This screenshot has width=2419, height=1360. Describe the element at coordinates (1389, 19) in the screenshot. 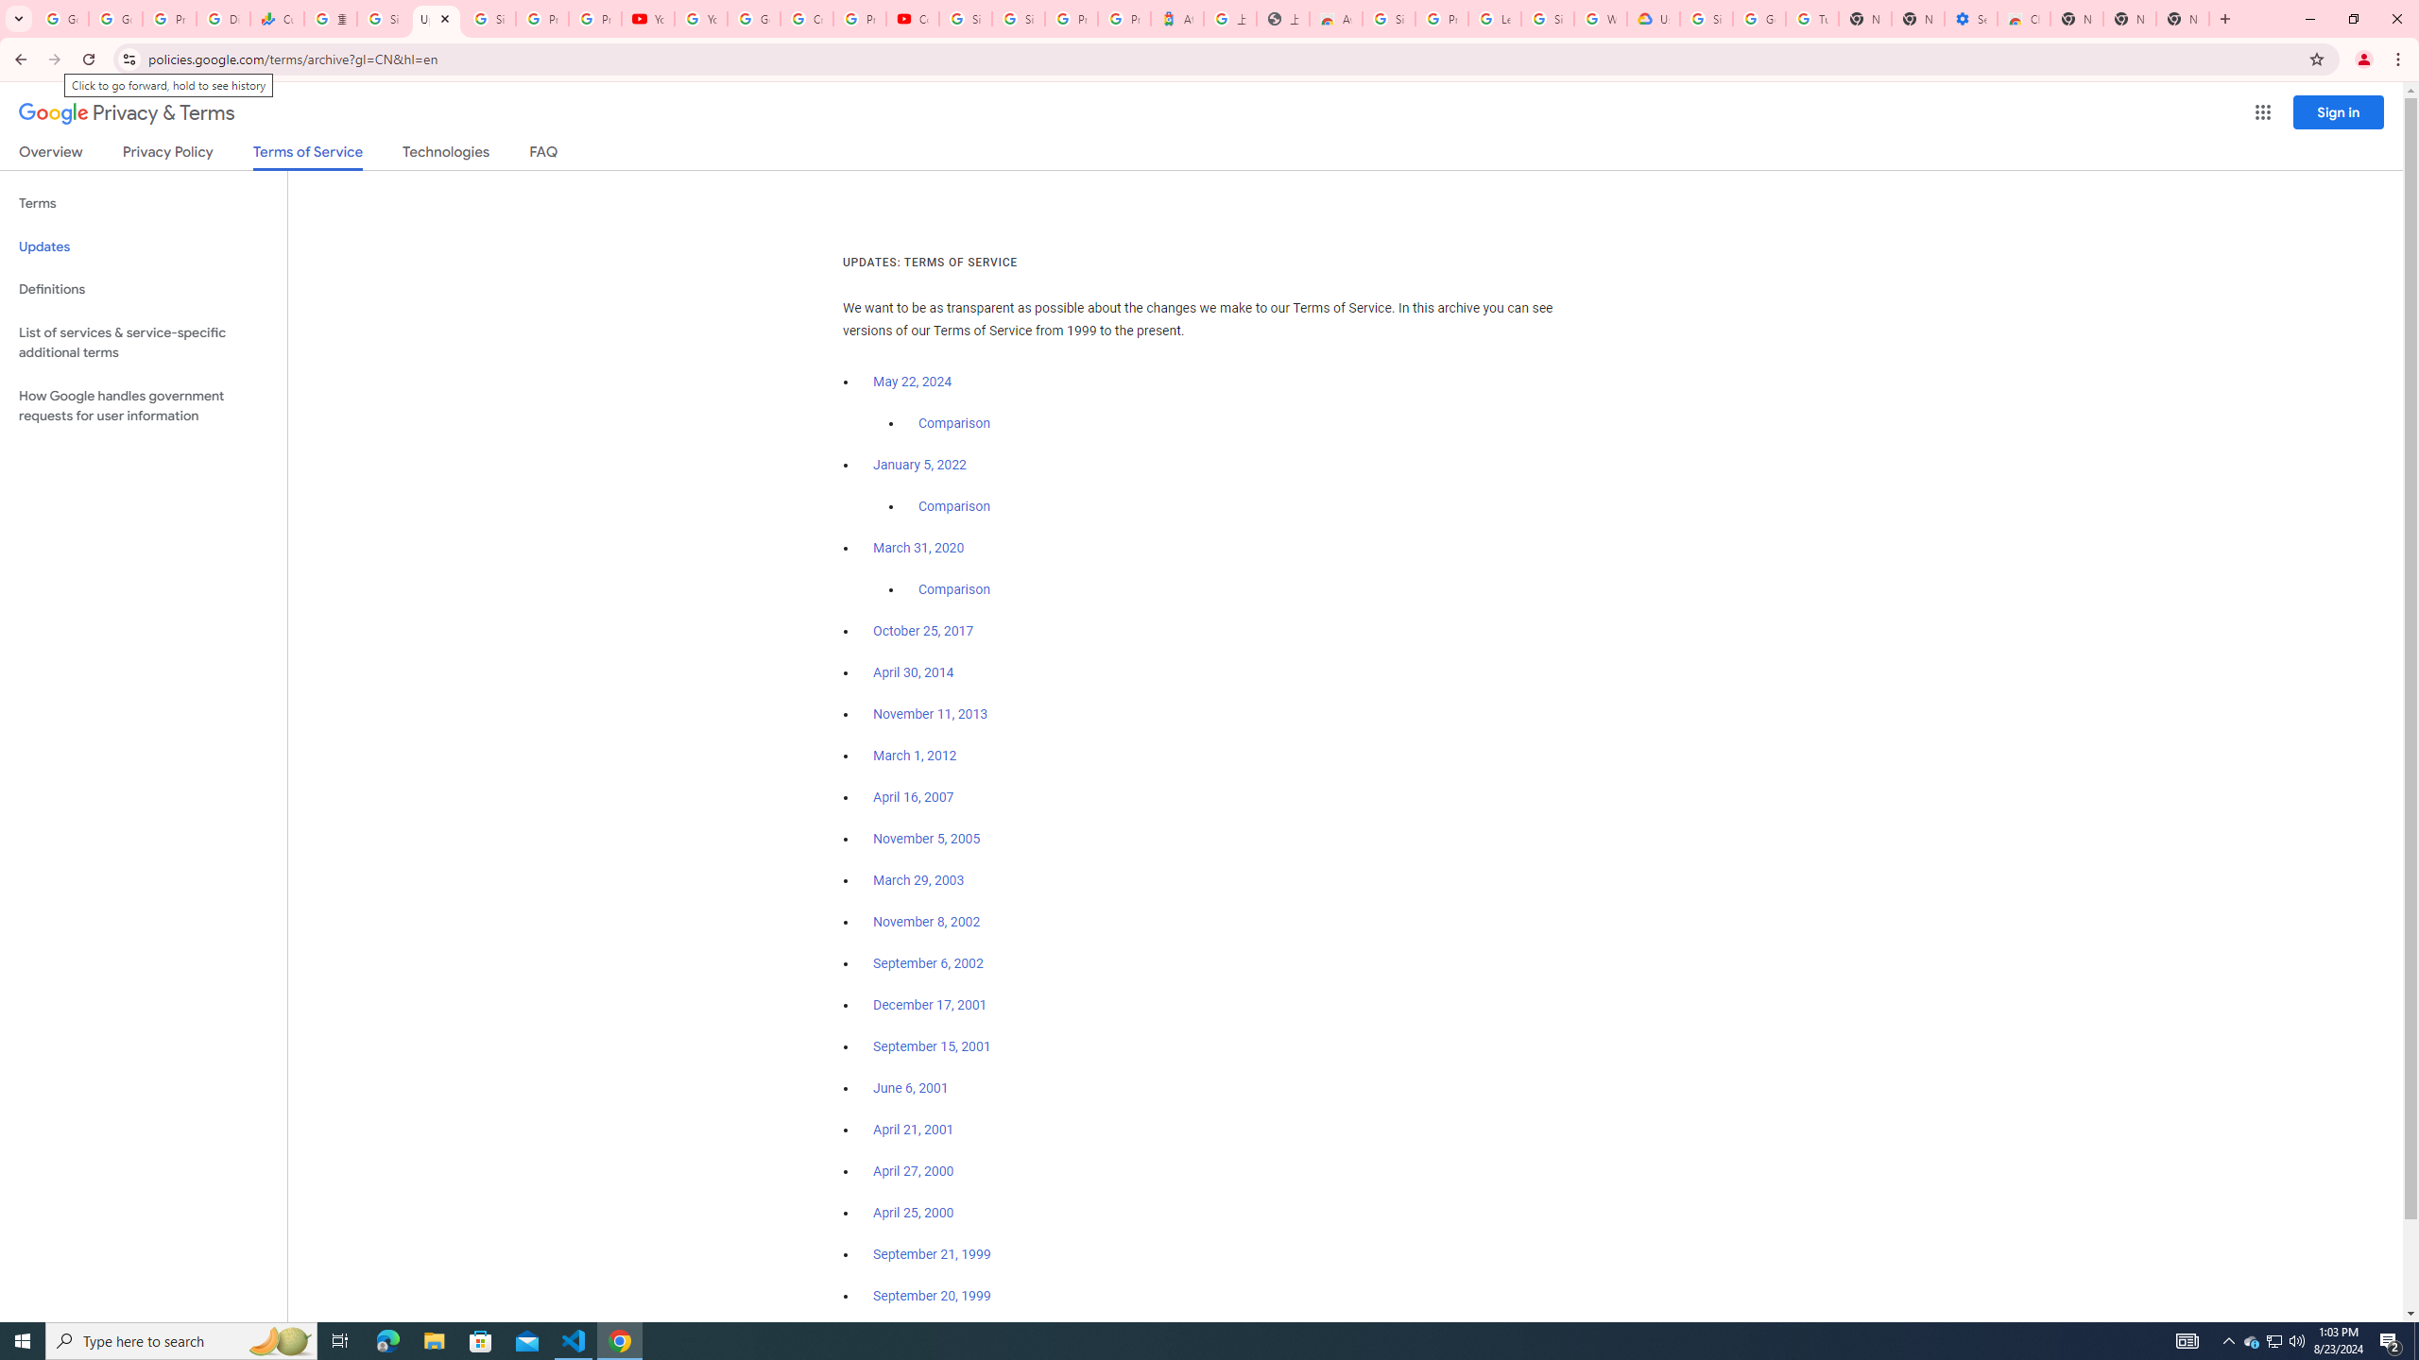

I see `Sign in - Google Accounts` at that location.